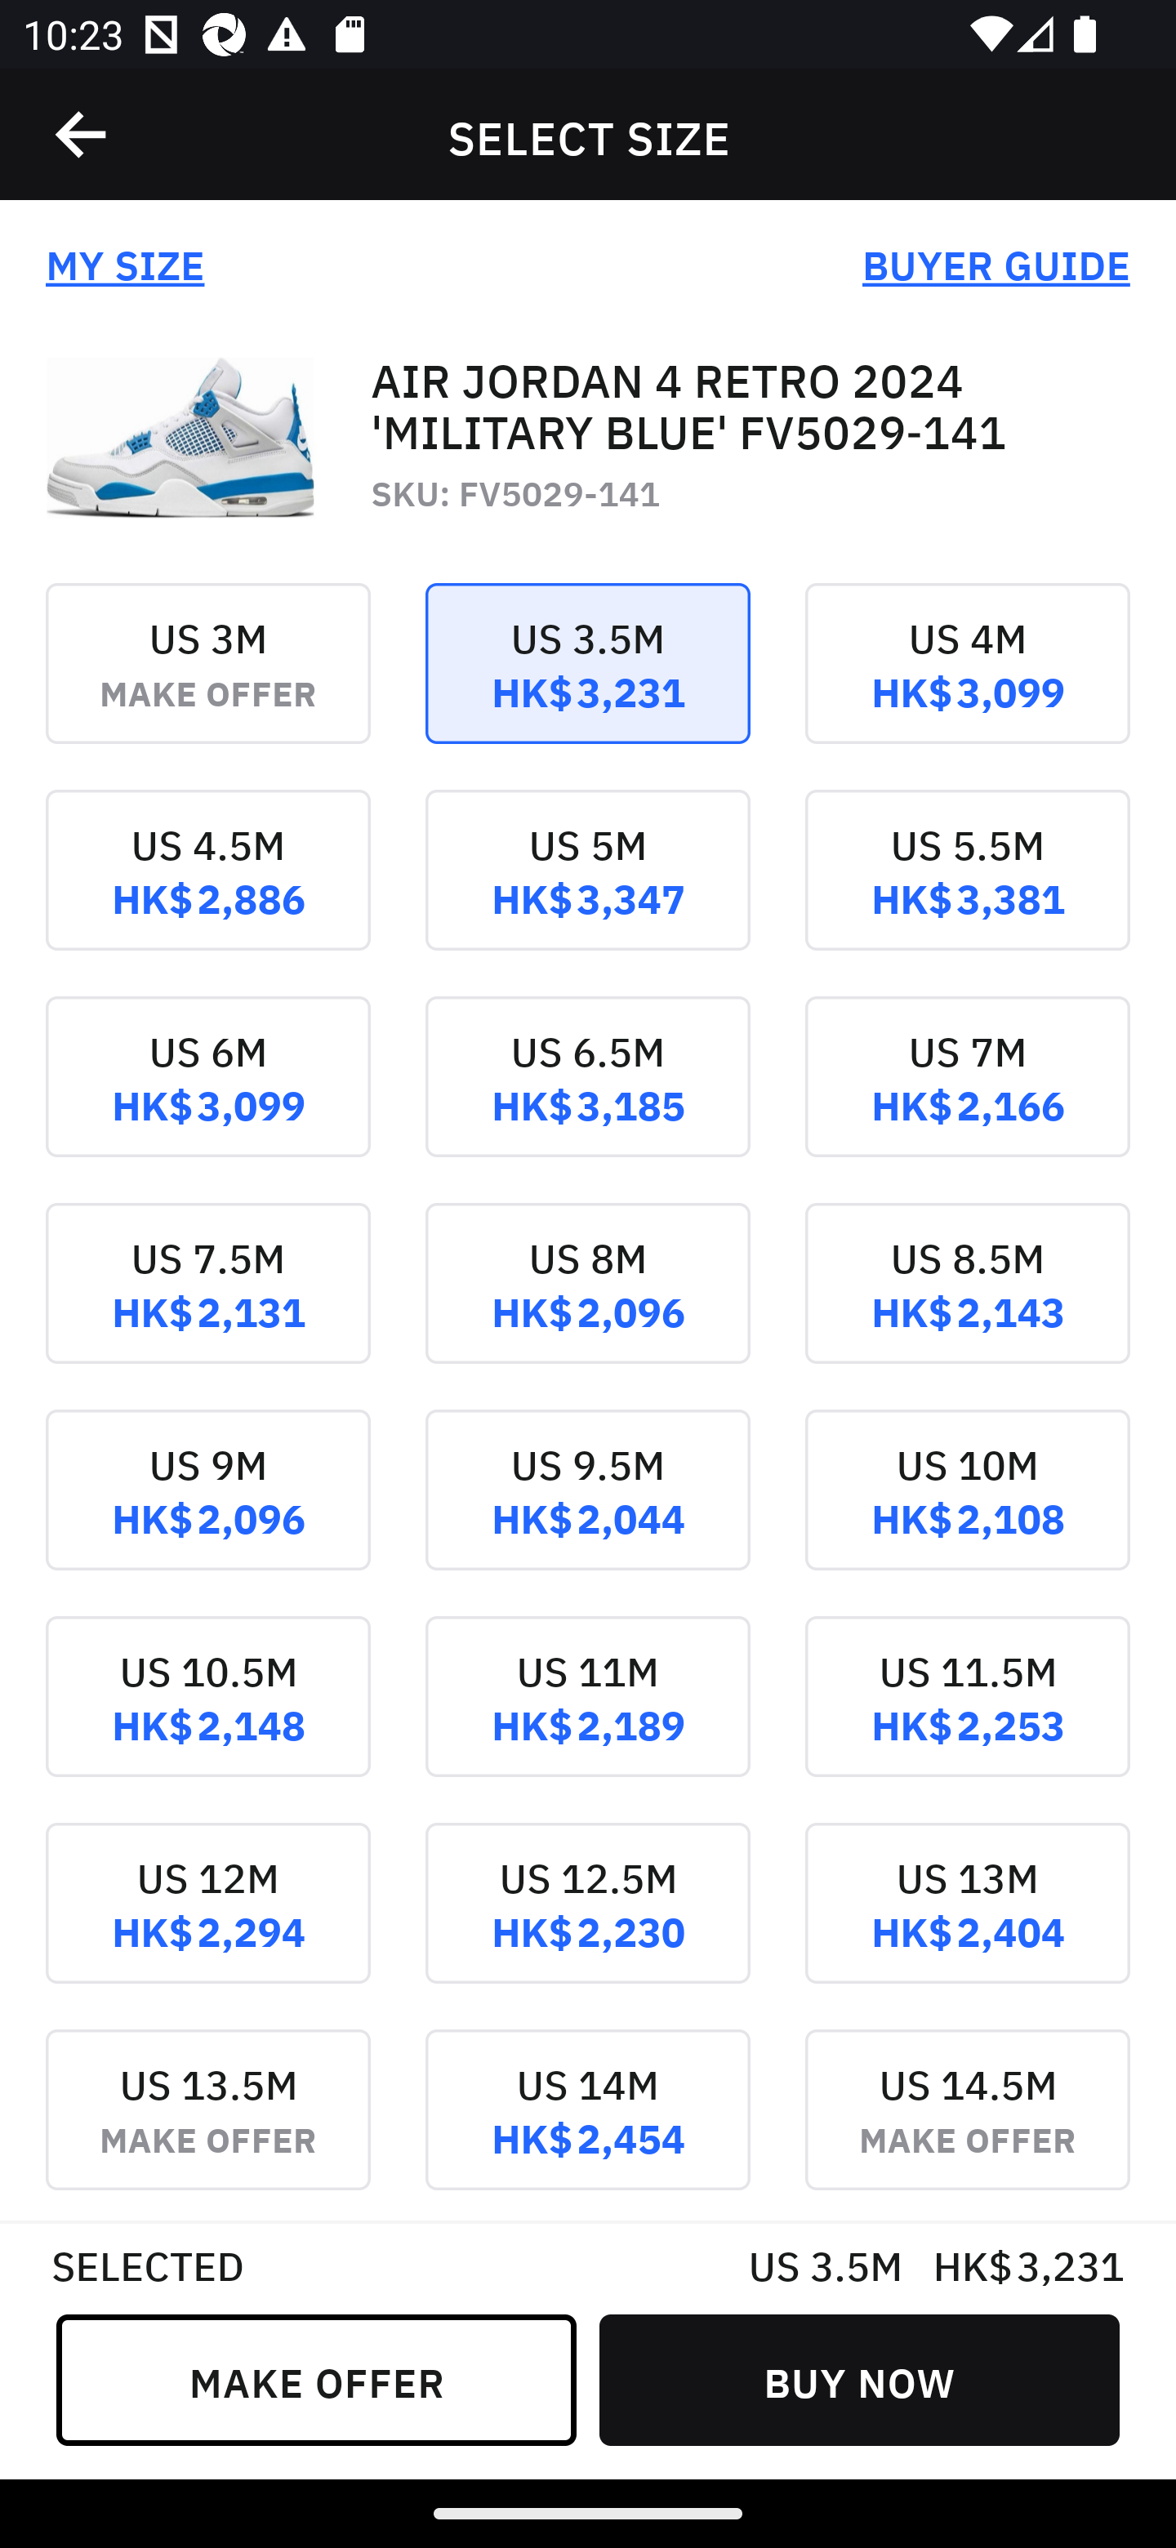 The width and height of the screenshot is (1176, 2548). What do you see at coordinates (207, 1512) in the screenshot?
I see `US 9M HK$ 2,096` at bounding box center [207, 1512].